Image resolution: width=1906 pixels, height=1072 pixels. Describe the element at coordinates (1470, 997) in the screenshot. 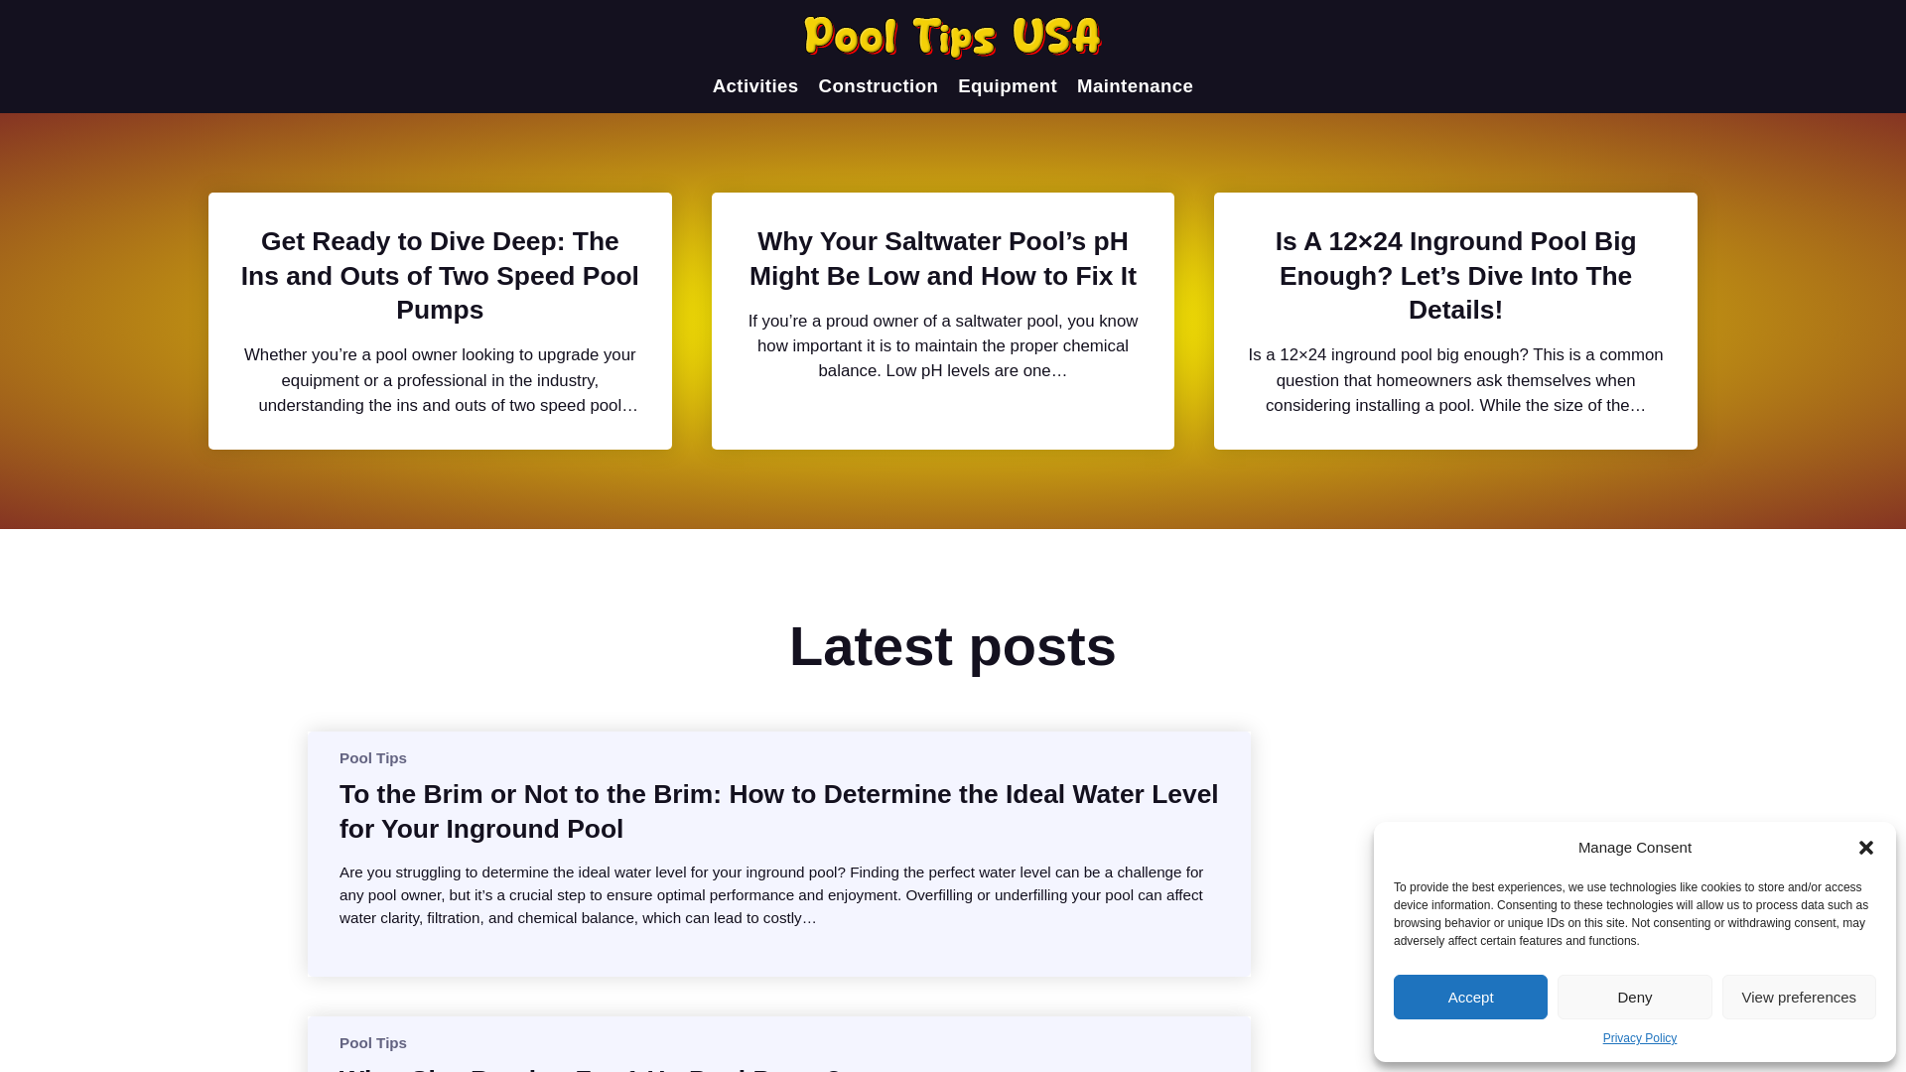

I see `Accept` at that location.